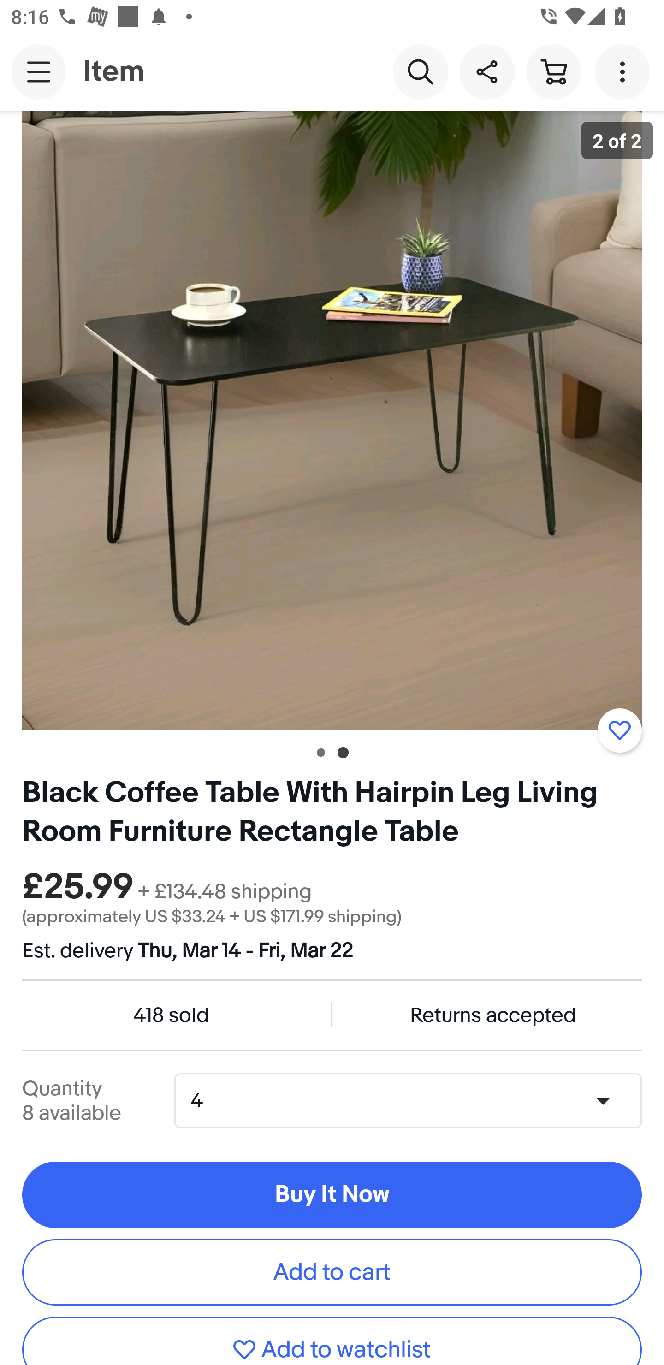 The image size is (664, 1365). What do you see at coordinates (332, 1195) in the screenshot?
I see `Buy It Now` at bounding box center [332, 1195].